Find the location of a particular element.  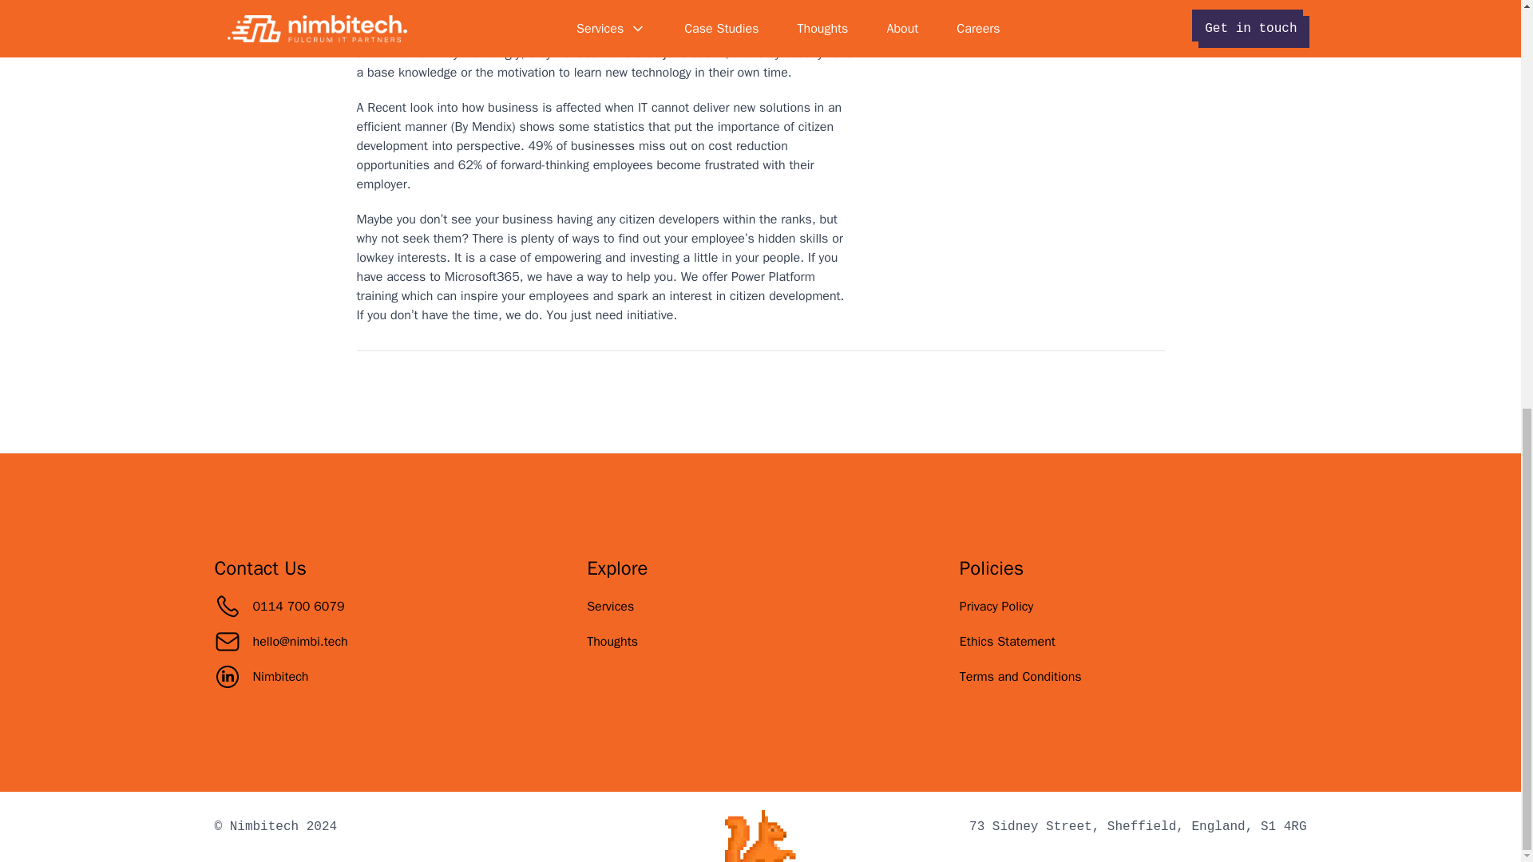

Thoughts is located at coordinates (612, 642).